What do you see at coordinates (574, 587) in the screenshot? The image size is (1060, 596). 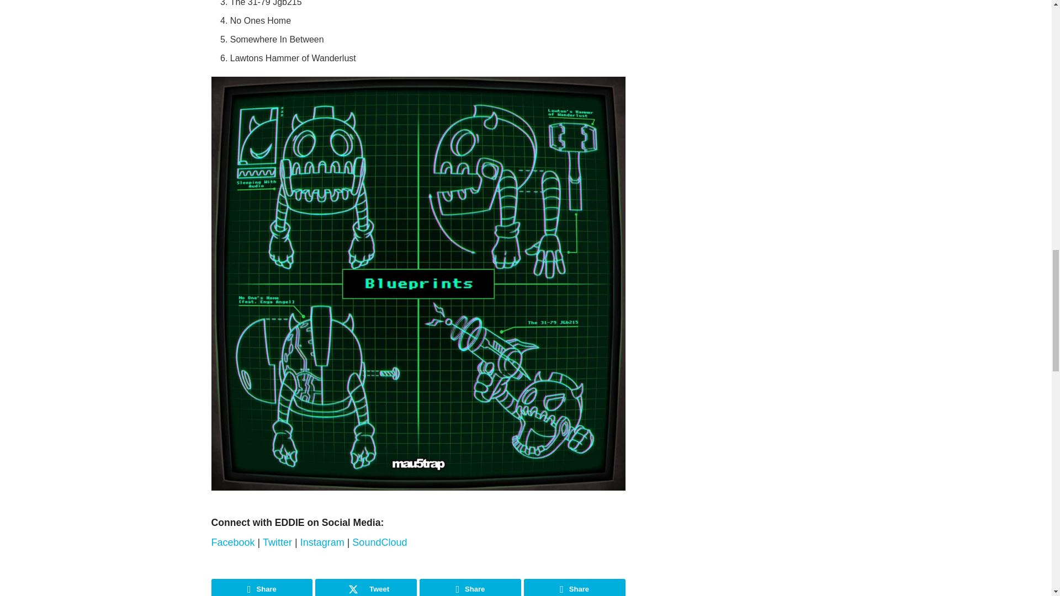 I see `Share` at bounding box center [574, 587].